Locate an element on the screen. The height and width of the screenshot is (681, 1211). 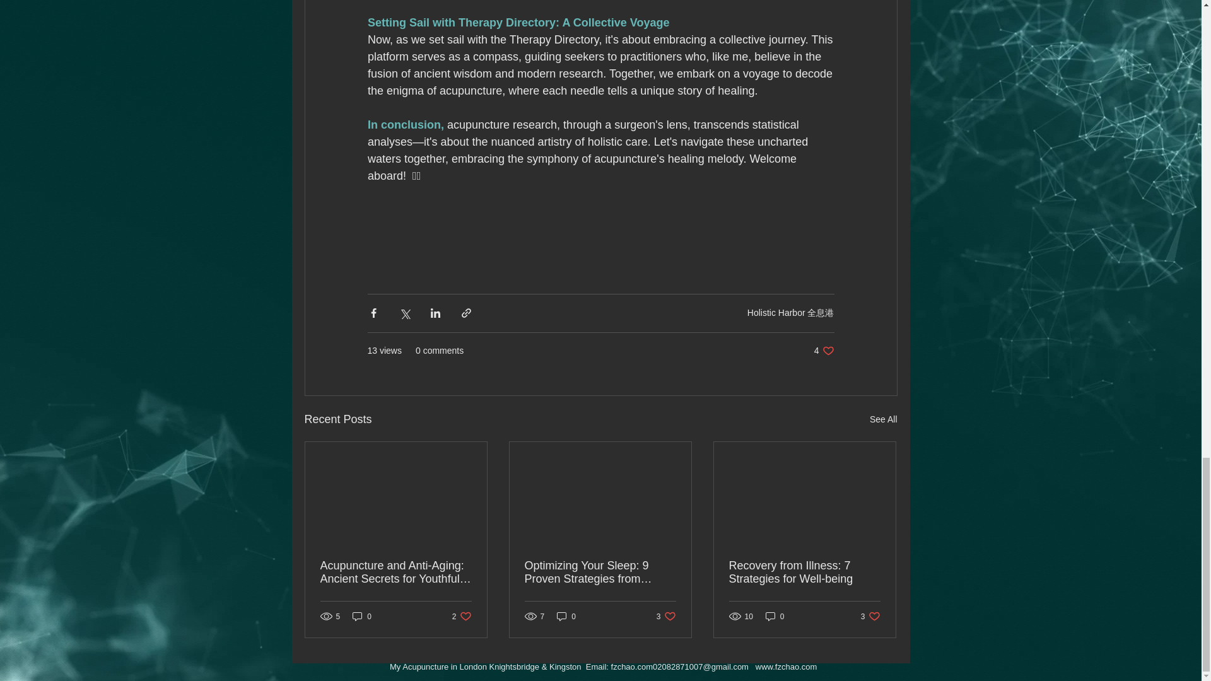
0 is located at coordinates (362, 616).